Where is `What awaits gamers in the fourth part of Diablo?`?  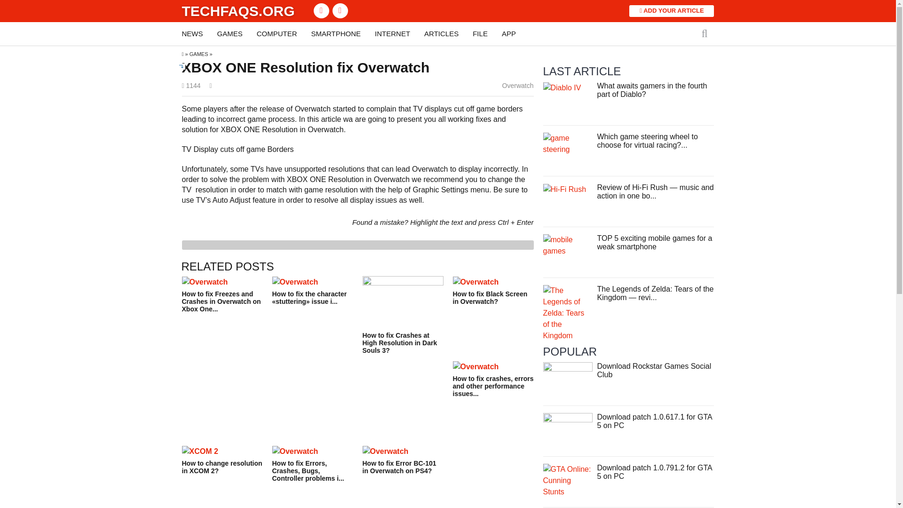
What awaits gamers in the fourth part of Diablo? is located at coordinates (652, 90).